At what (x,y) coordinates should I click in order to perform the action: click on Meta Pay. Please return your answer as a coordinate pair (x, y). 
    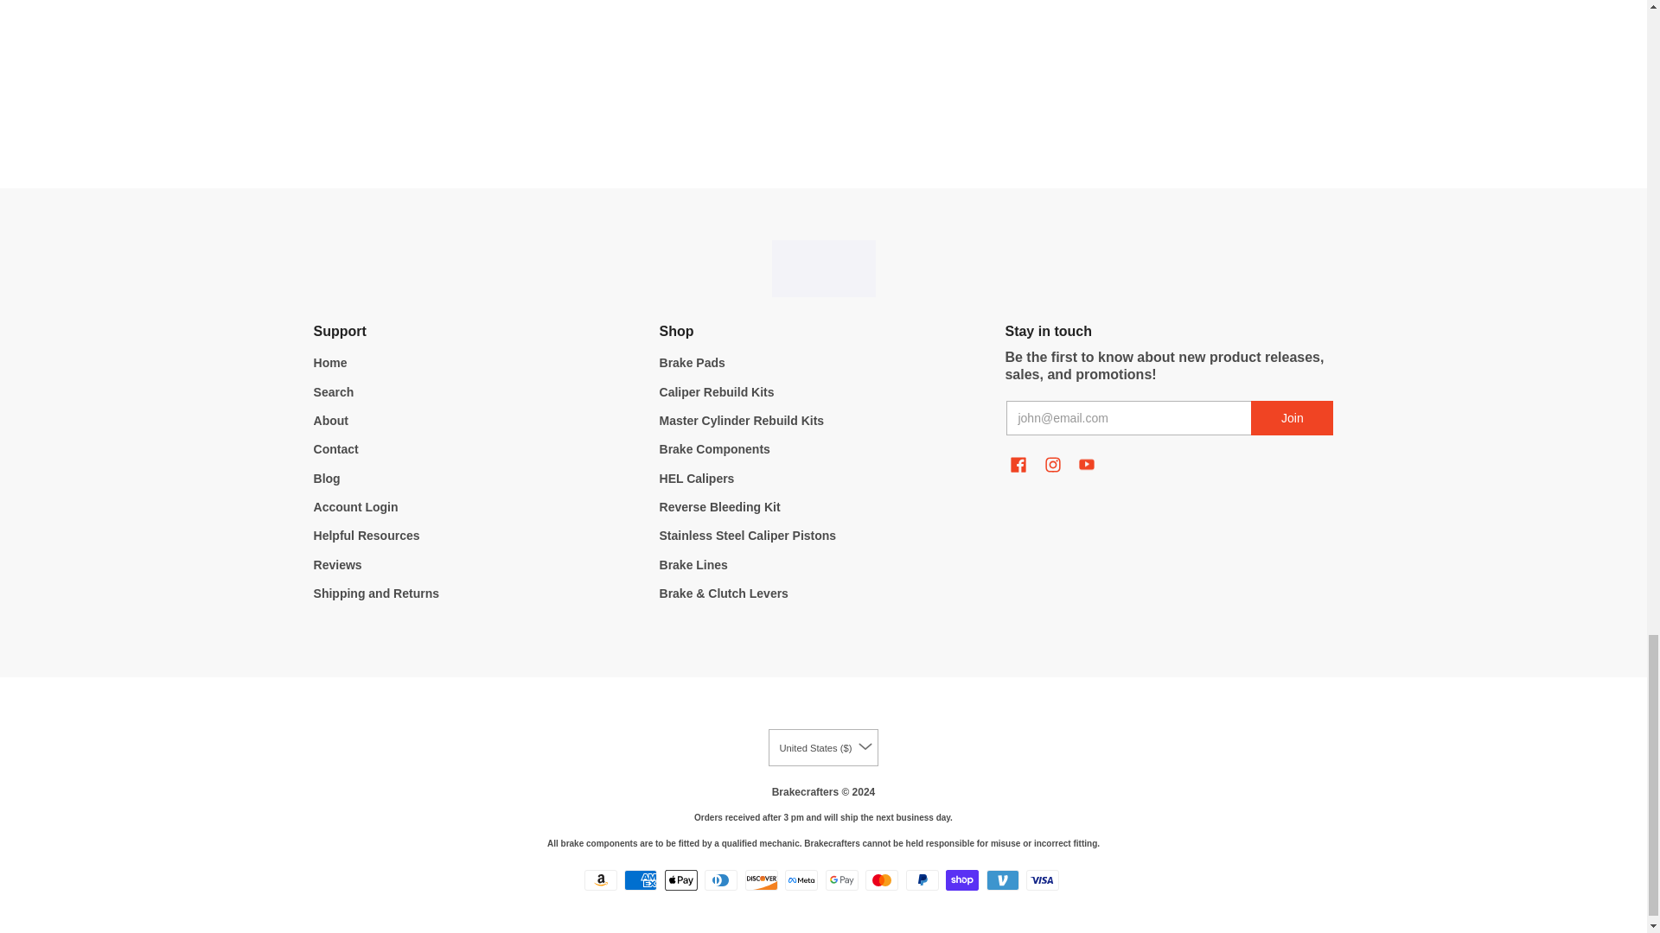
    Looking at the image, I should click on (801, 879).